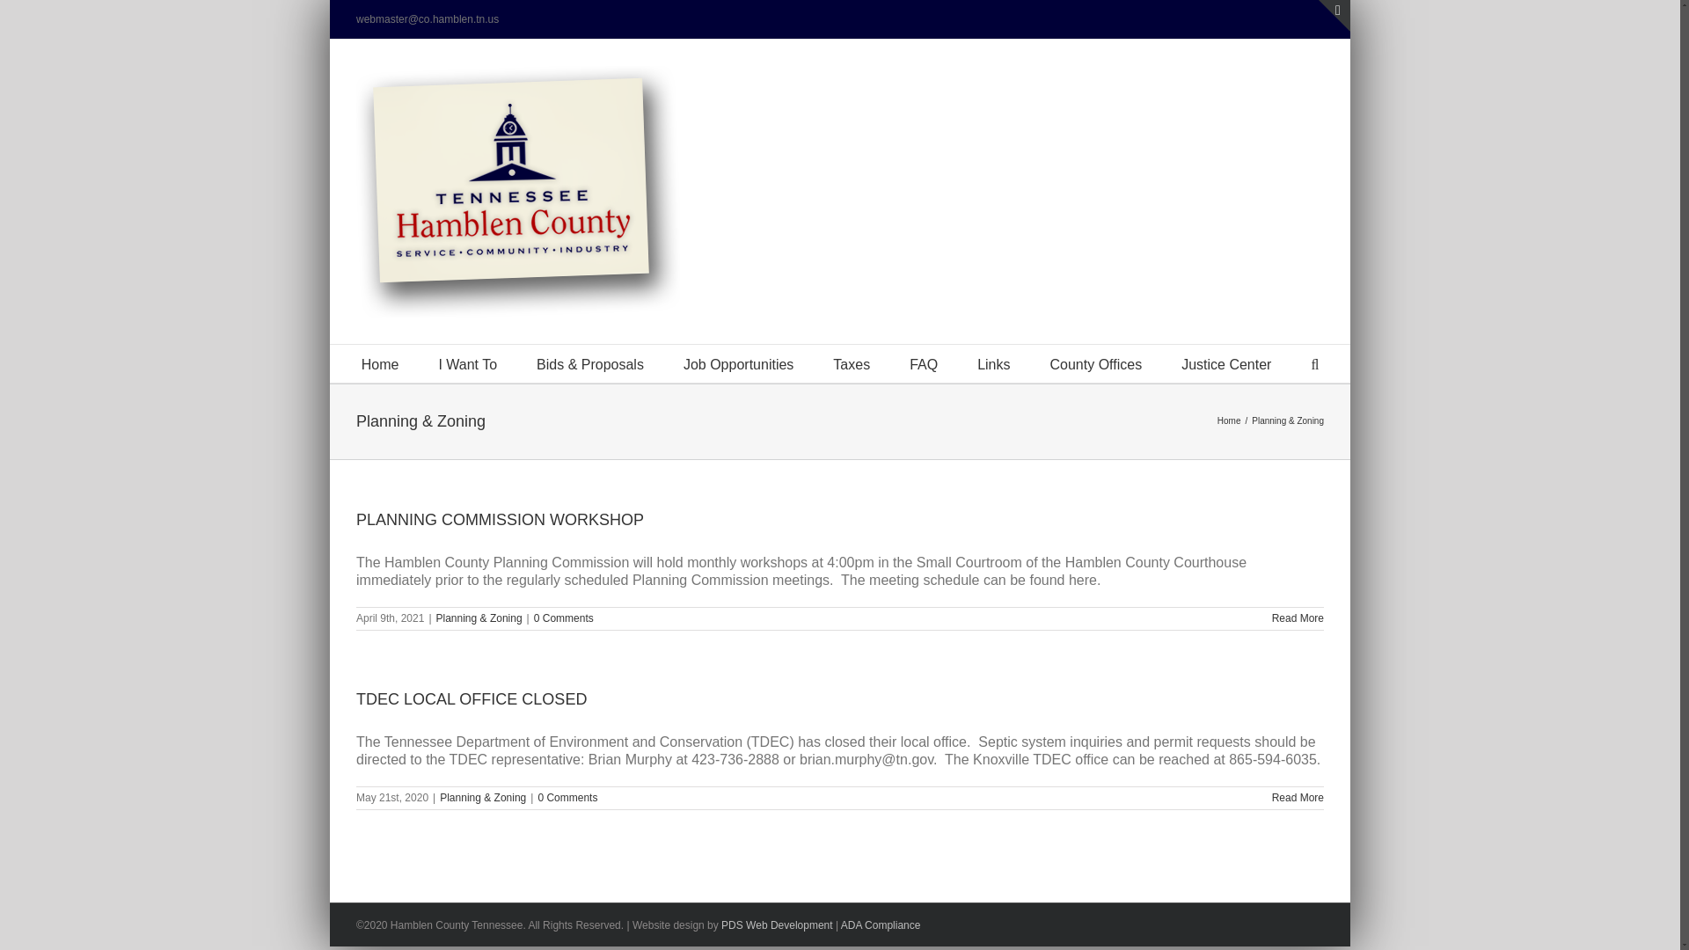 Image resolution: width=1689 pixels, height=950 pixels. Describe the element at coordinates (739, 364) in the screenshot. I see `Job Opportunities` at that location.